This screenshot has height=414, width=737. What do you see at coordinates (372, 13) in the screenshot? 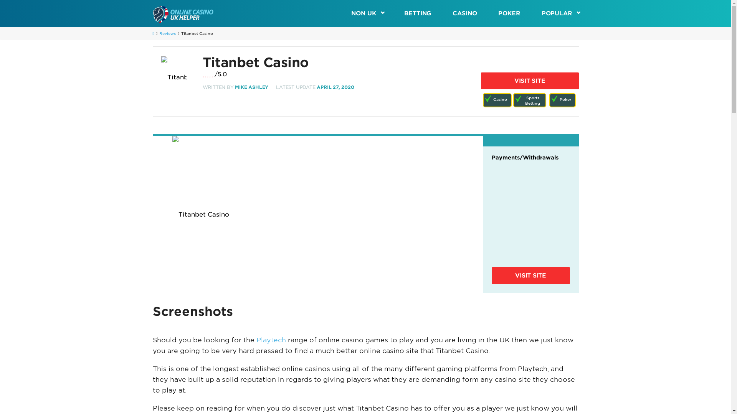
I see `NON UK` at bounding box center [372, 13].